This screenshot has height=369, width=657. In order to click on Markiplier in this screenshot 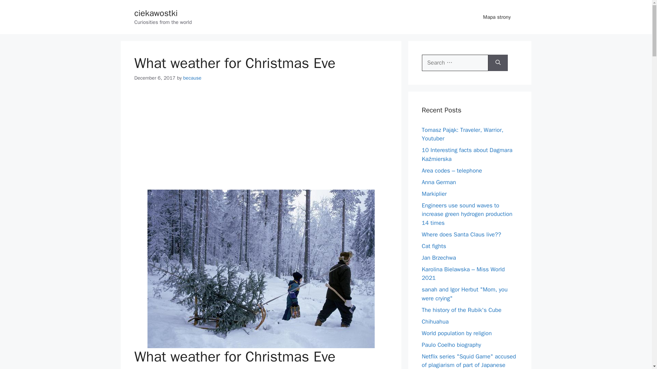, I will do `click(434, 193)`.